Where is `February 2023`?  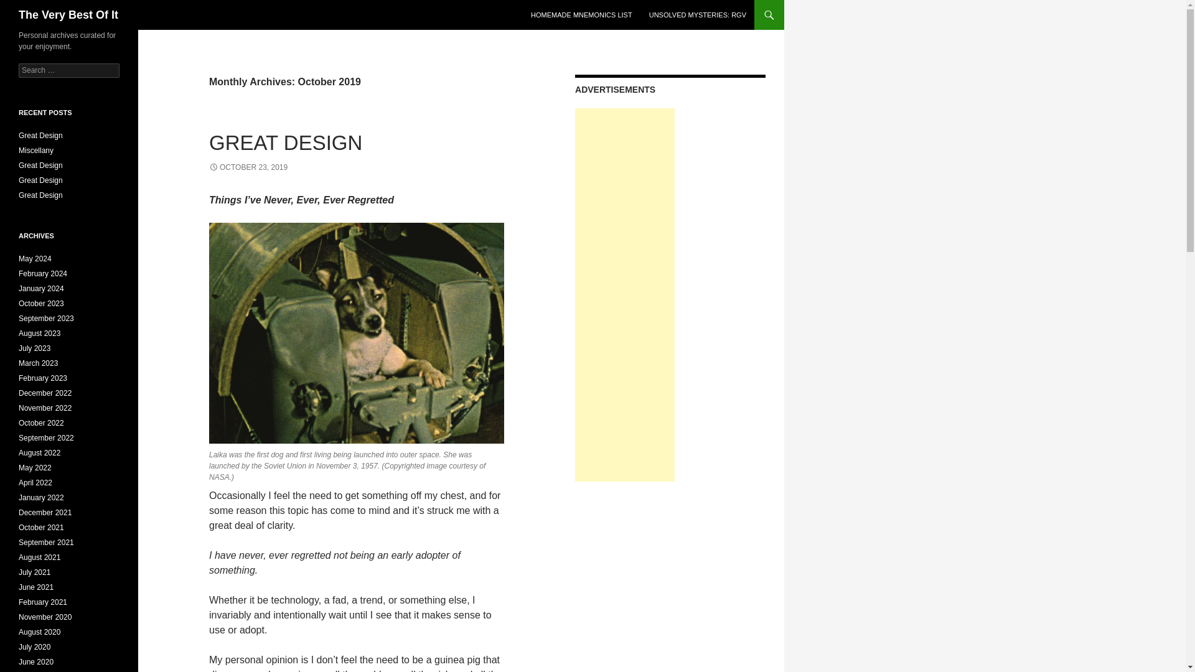
February 2023 is located at coordinates (42, 378).